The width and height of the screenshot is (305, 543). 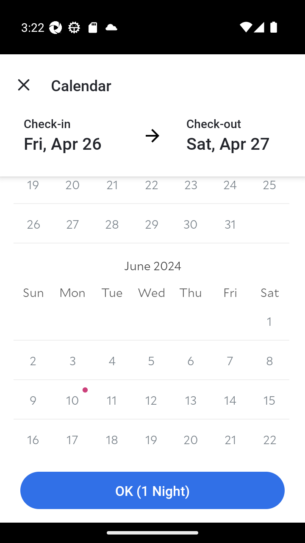 I want to click on 8 8 June 2024, so click(x=269, y=360).